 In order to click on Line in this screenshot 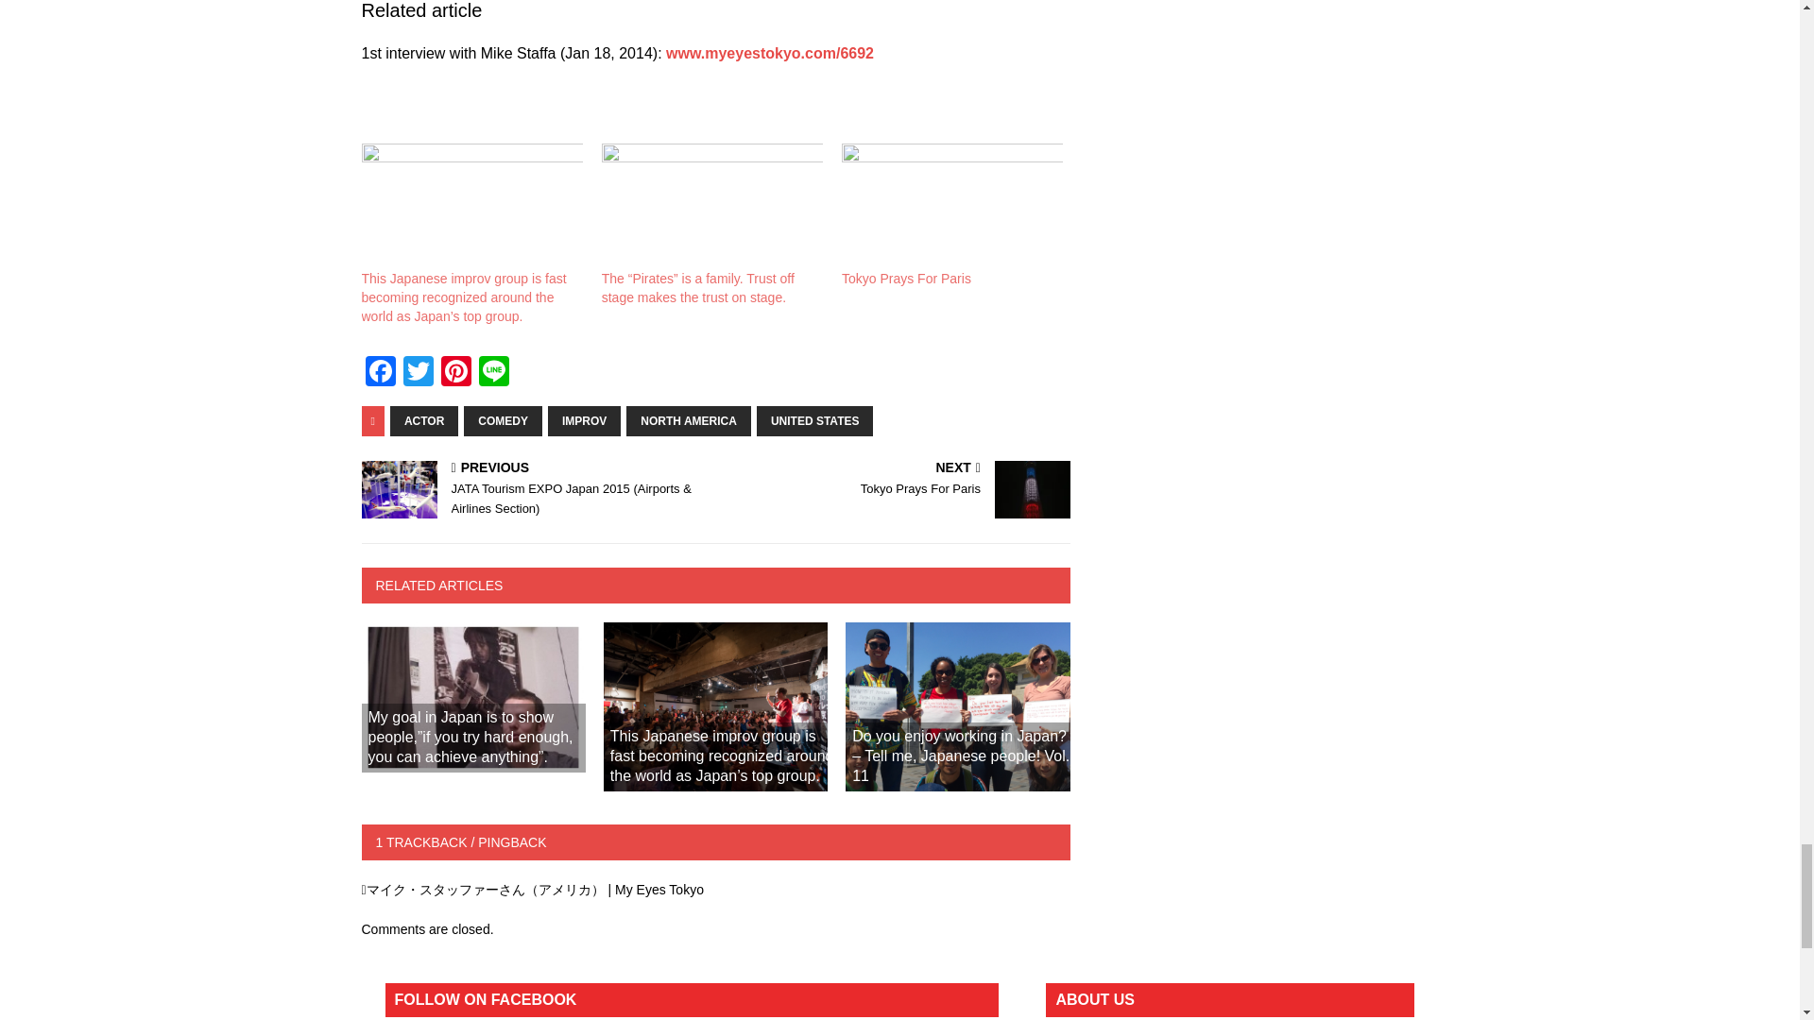, I will do `click(492, 372)`.